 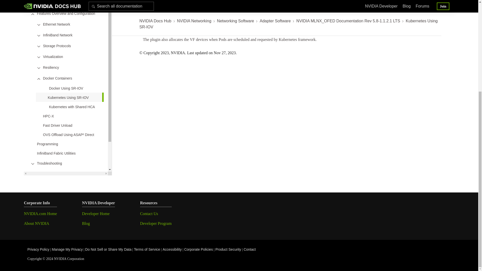 I want to click on Installation, so click(x=45, y=3).